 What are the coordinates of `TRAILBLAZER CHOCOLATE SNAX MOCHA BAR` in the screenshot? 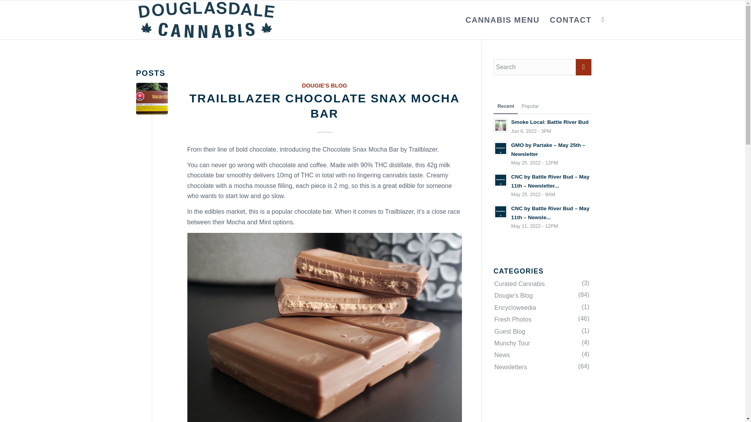 It's located at (542, 126).